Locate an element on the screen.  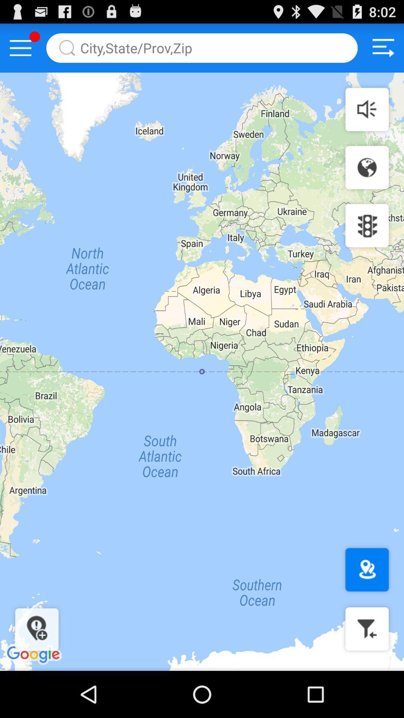
search is located at coordinates (202, 48).